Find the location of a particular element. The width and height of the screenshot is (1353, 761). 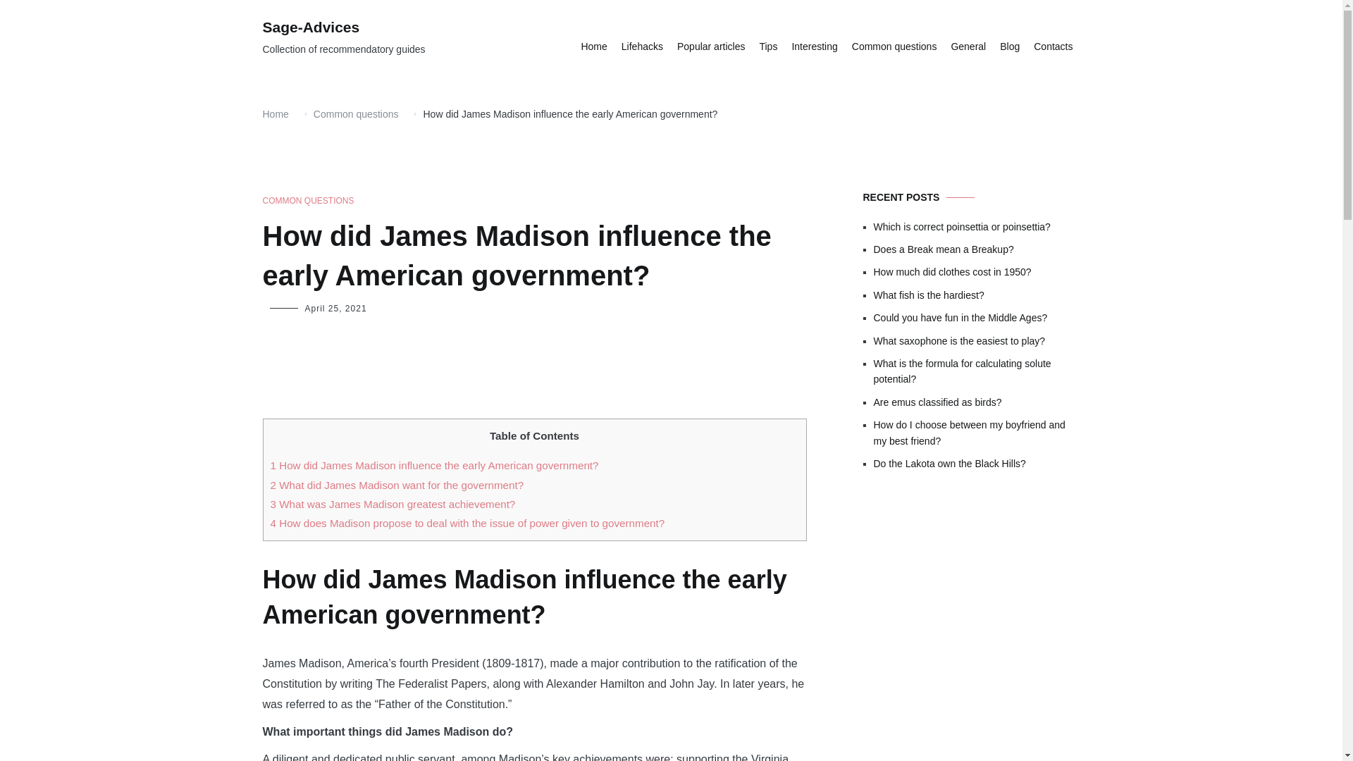

Which is correct poinsettia or poinsettia? is located at coordinates (977, 227).